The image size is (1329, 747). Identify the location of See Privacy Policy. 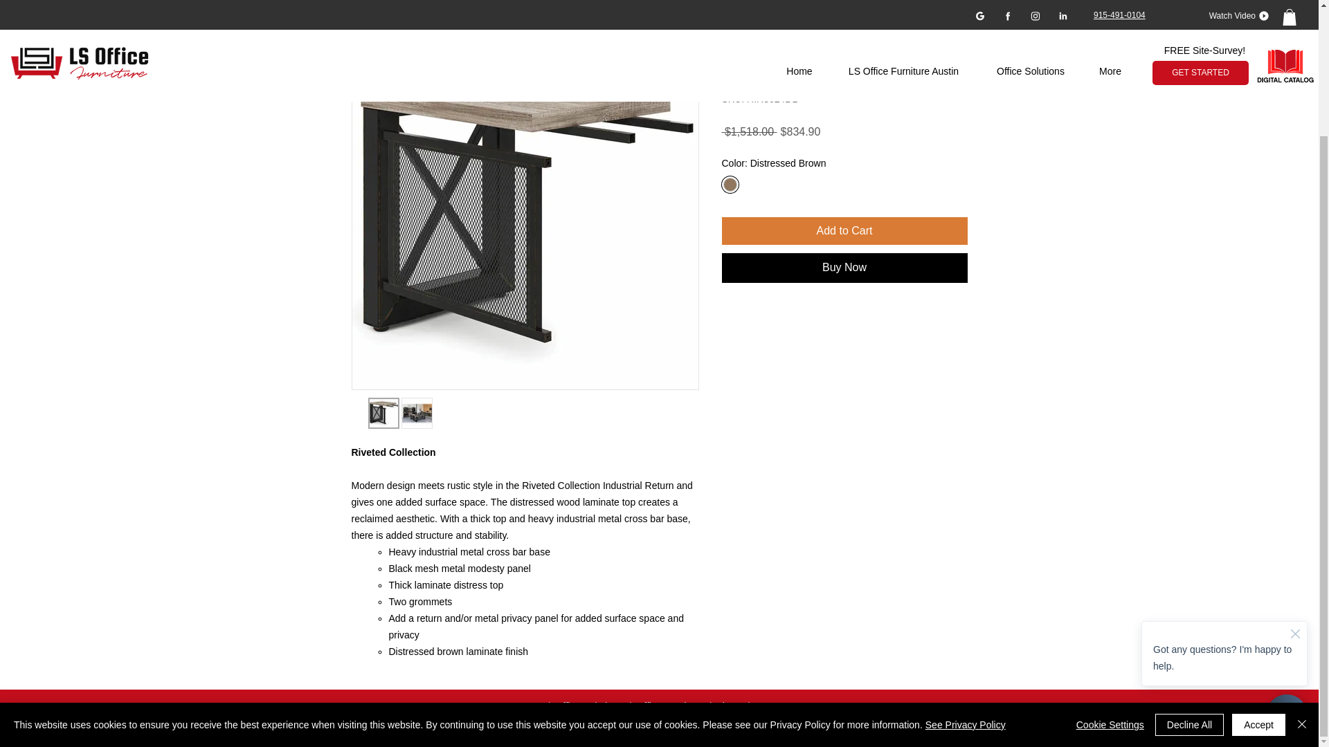
(965, 568).